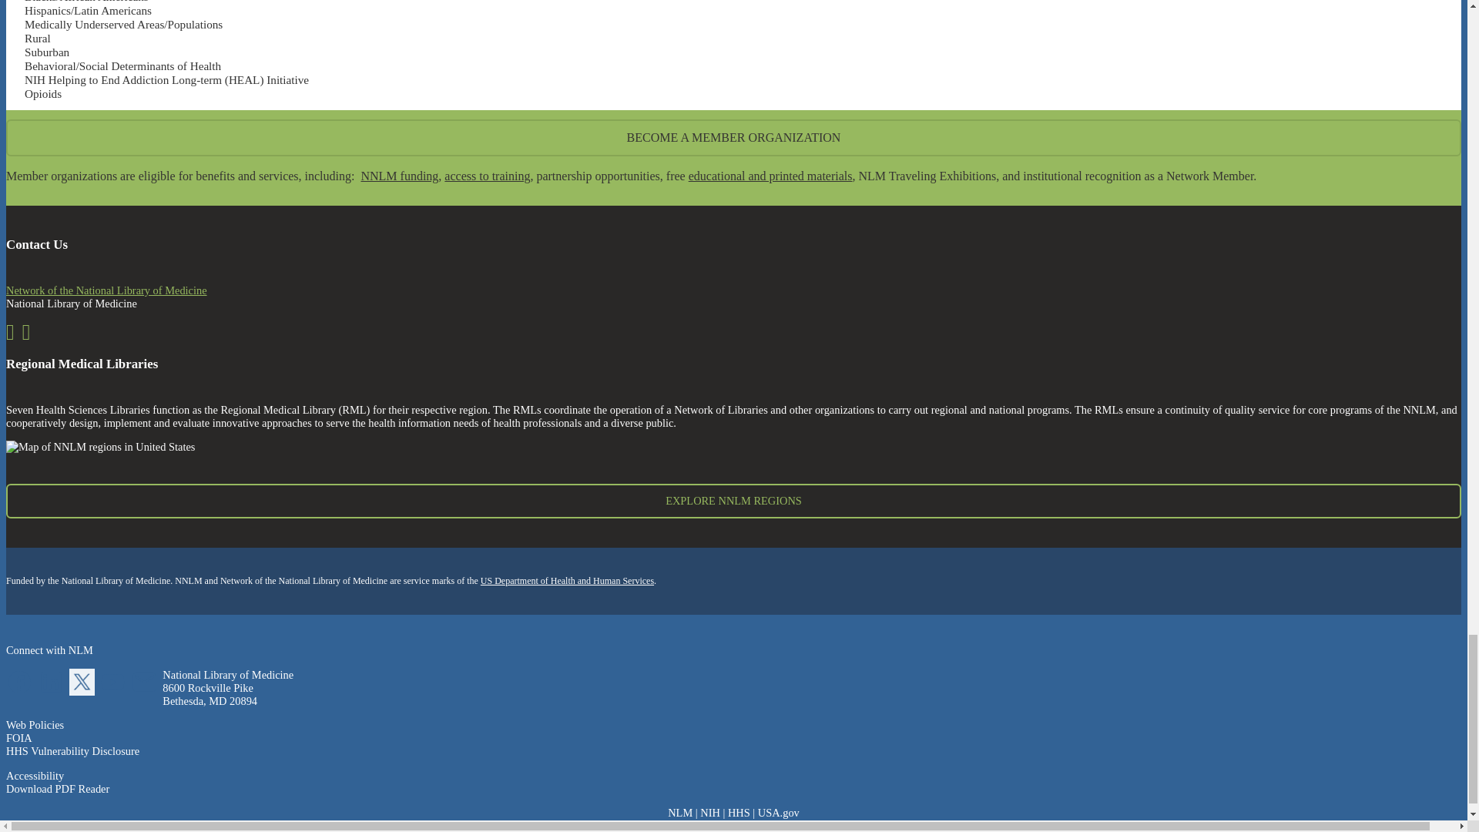 The image size is (1479, 832). Describe the element at coordinates (115, 692) in the screenshot. I see `External link: please review our privacy policy.` at that location.